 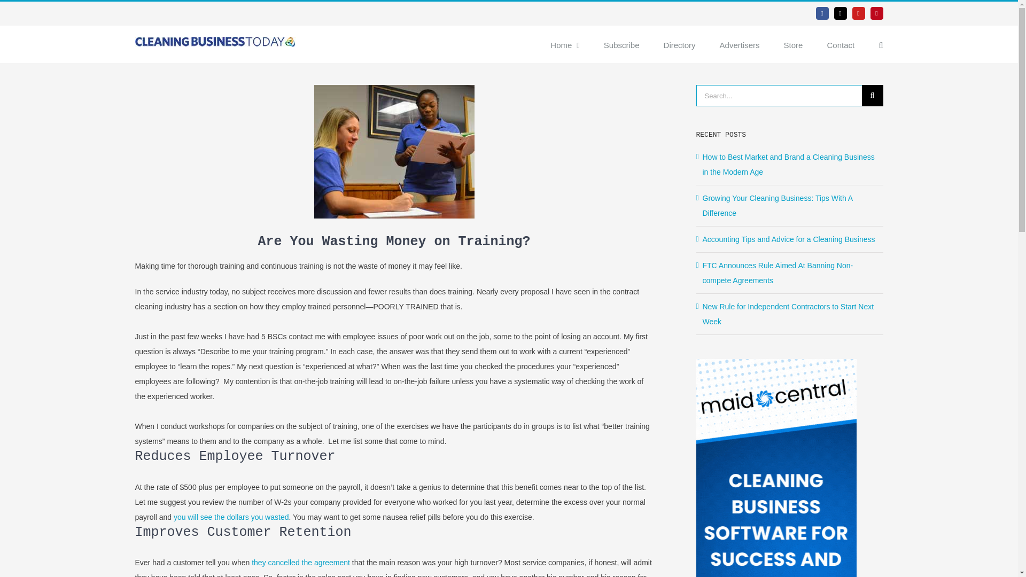 What do you see at coordinates (822, 13) in the screenshot?
I see `Facebook` at bounding box center [822, 13].